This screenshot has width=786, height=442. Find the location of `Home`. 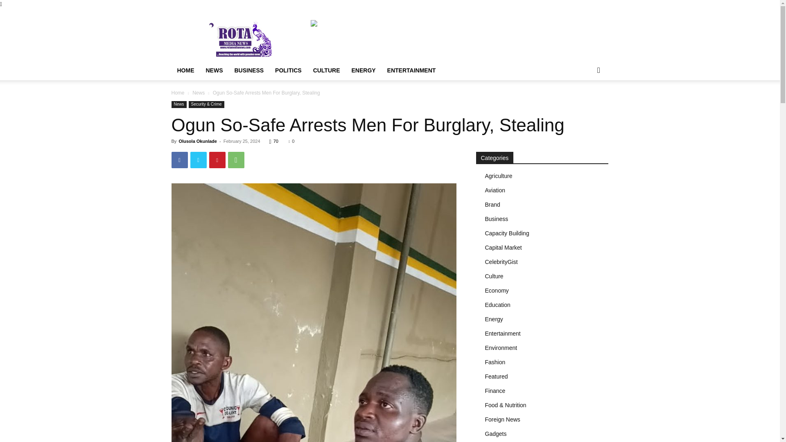

Home is located at coordinates (178, 93).